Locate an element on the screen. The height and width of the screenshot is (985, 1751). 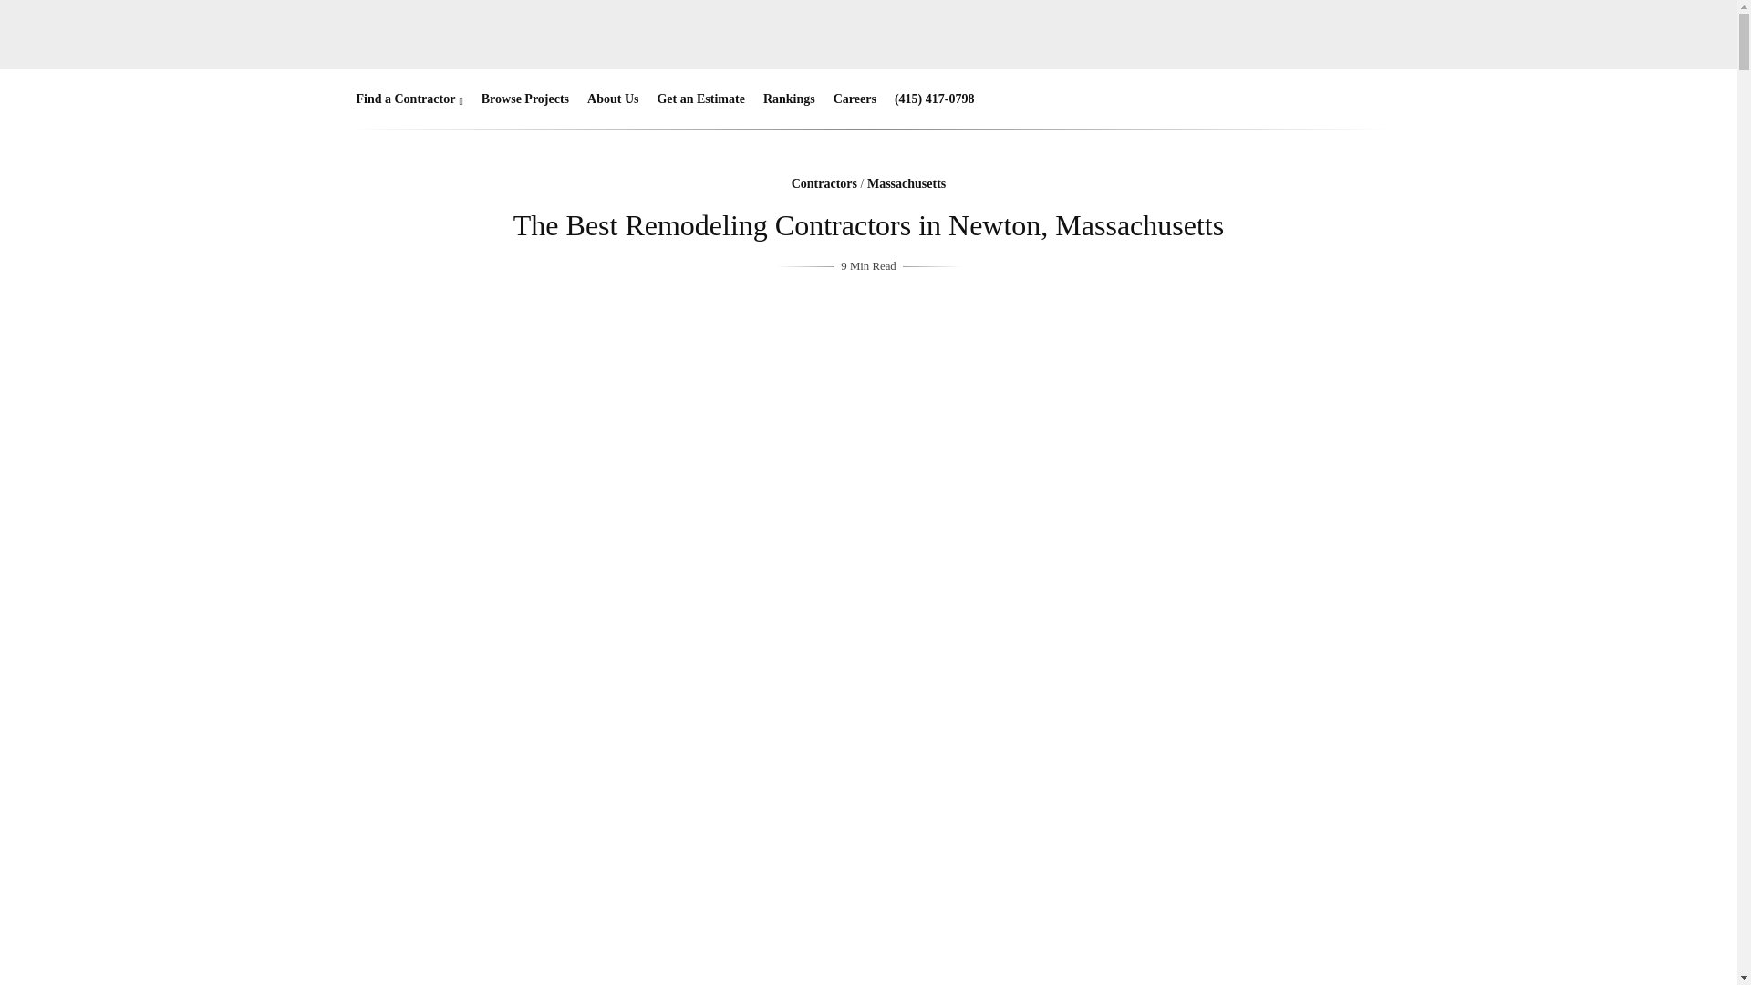
About Us is located at coordinates (613, 98).